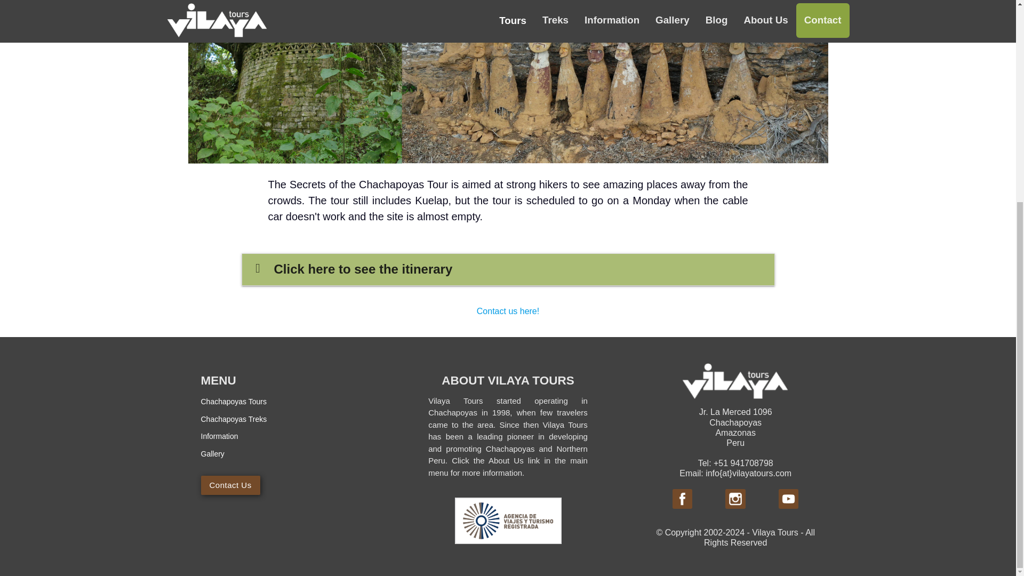  I want to click on Contact Us, so click(230, 485).